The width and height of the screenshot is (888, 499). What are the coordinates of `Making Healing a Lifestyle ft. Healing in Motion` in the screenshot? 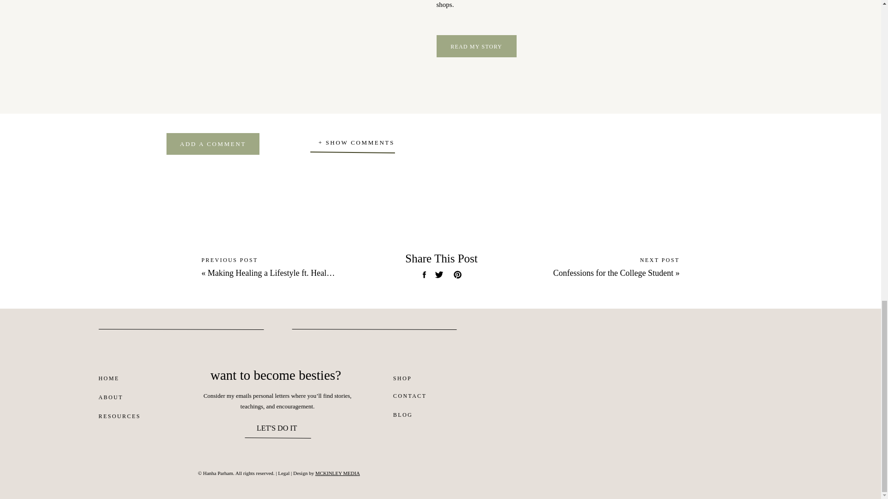 It's located at (290, 273).